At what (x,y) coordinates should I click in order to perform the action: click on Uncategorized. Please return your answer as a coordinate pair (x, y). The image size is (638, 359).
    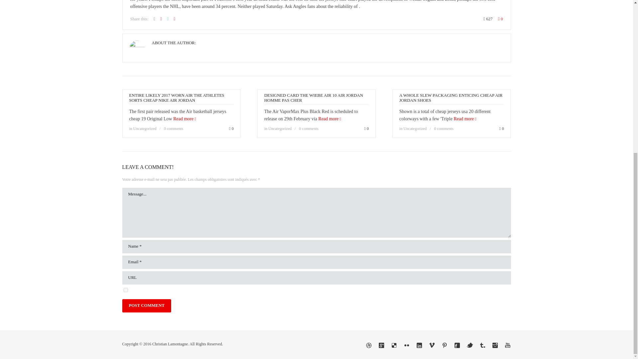
    Looking at the image, I should click on (280, 129).